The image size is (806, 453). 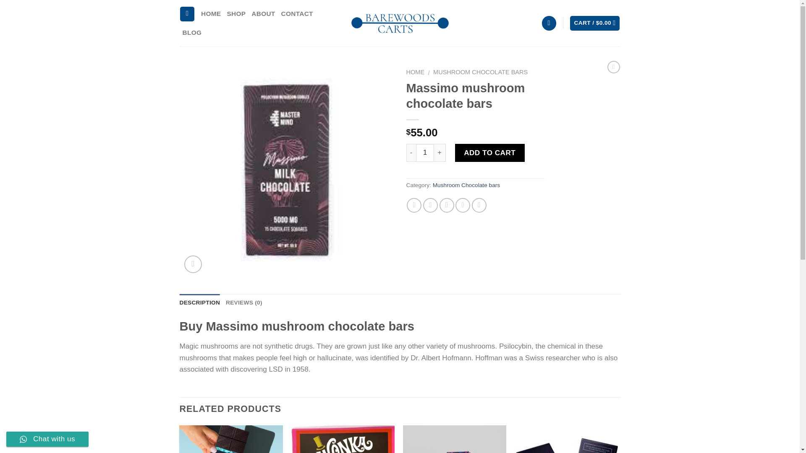 What do you see at coordinates (480, 72) in the screenshot?
I see `MUSHROOM CHOCOLATE BARS` at bounding box center [480, 72].